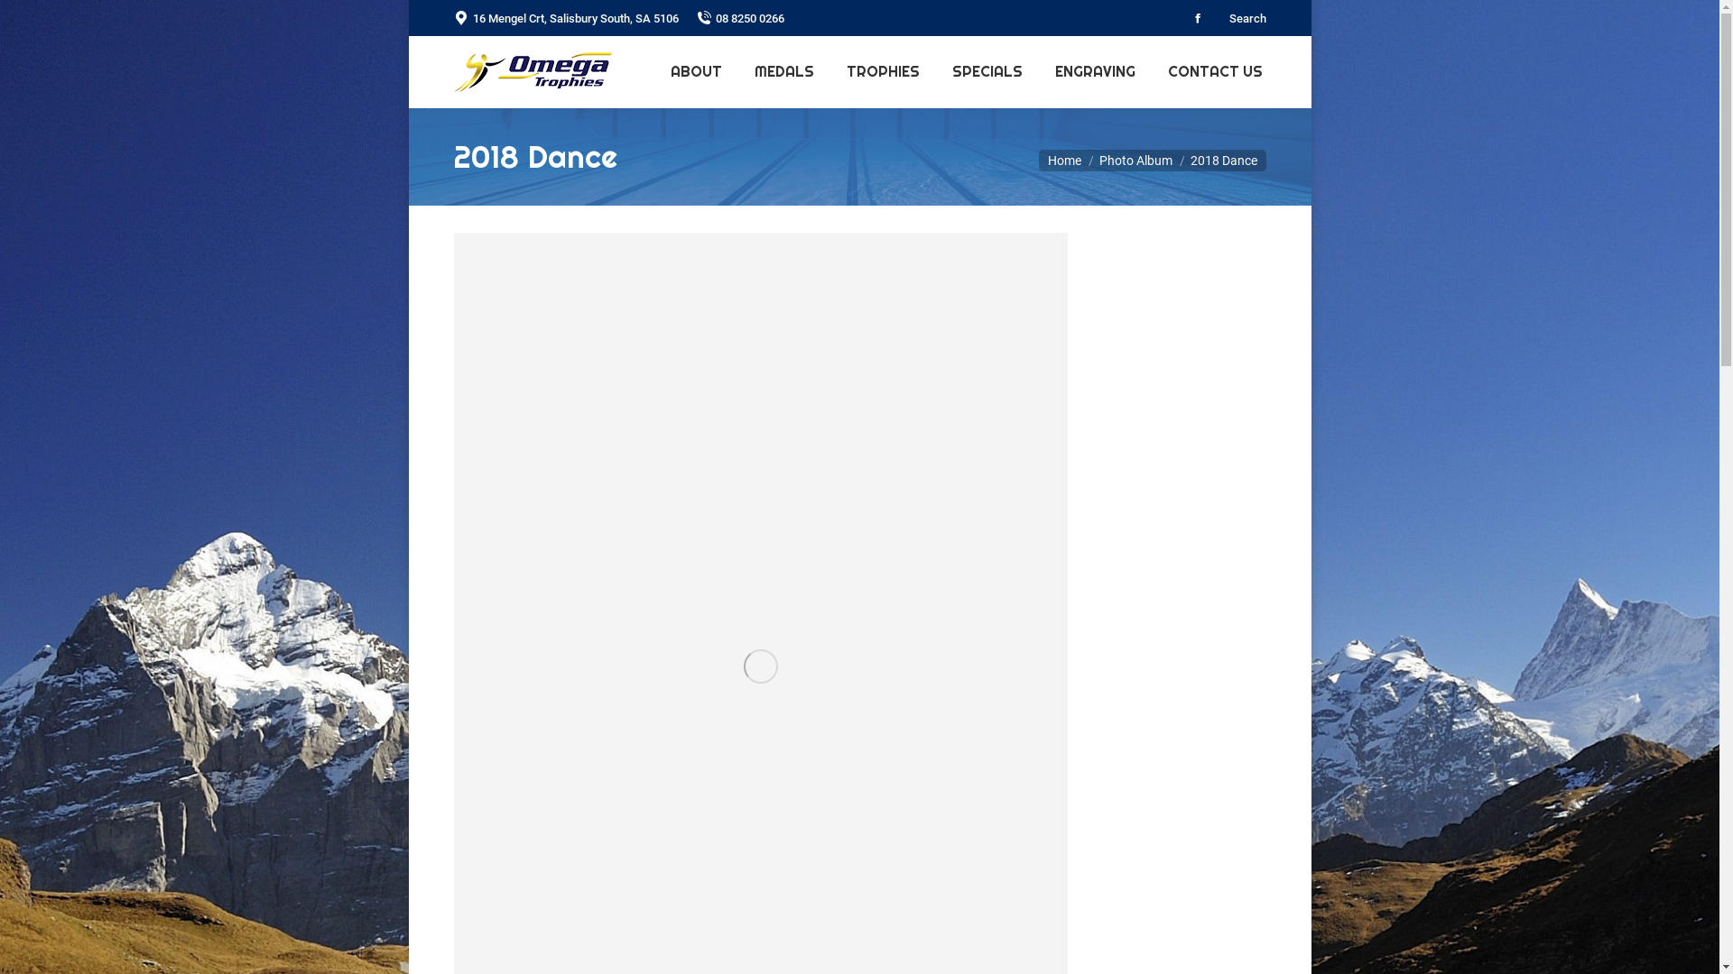 This screenshot has width=1733, height=974. What do you see at coordinates (1135, 161) in the screenshot?
I see `Photo Album` at bounding box center [1135, 161].